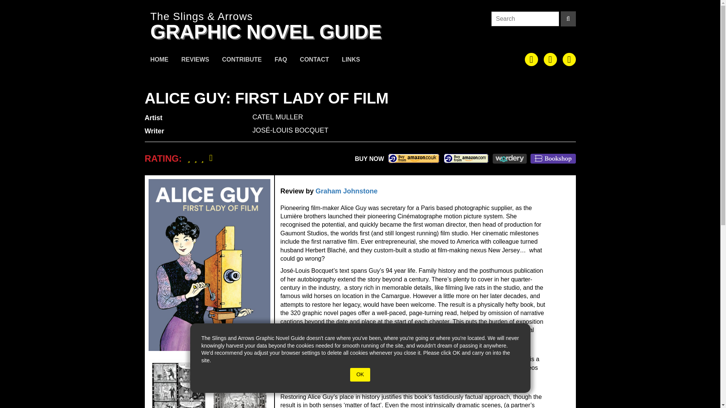  What do you see at coordinates (346, 191) in the screenshot?
I see `Graham Johnstone` at bounding box center [346, 191].